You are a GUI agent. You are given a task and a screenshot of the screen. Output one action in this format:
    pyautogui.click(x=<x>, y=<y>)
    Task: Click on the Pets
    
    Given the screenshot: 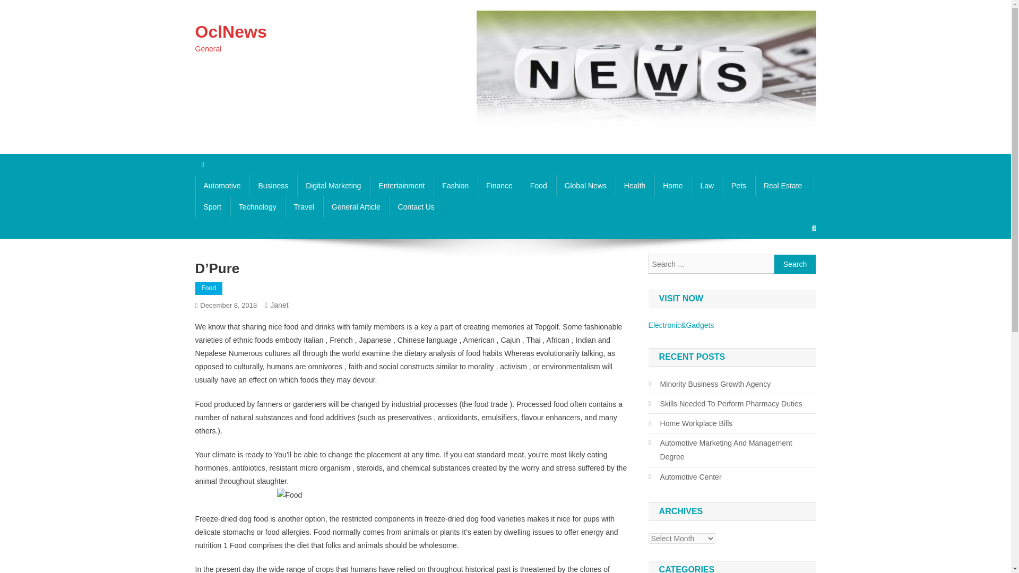 What is the action you would take?
    pyautogui.click(x=739, y=186)
    